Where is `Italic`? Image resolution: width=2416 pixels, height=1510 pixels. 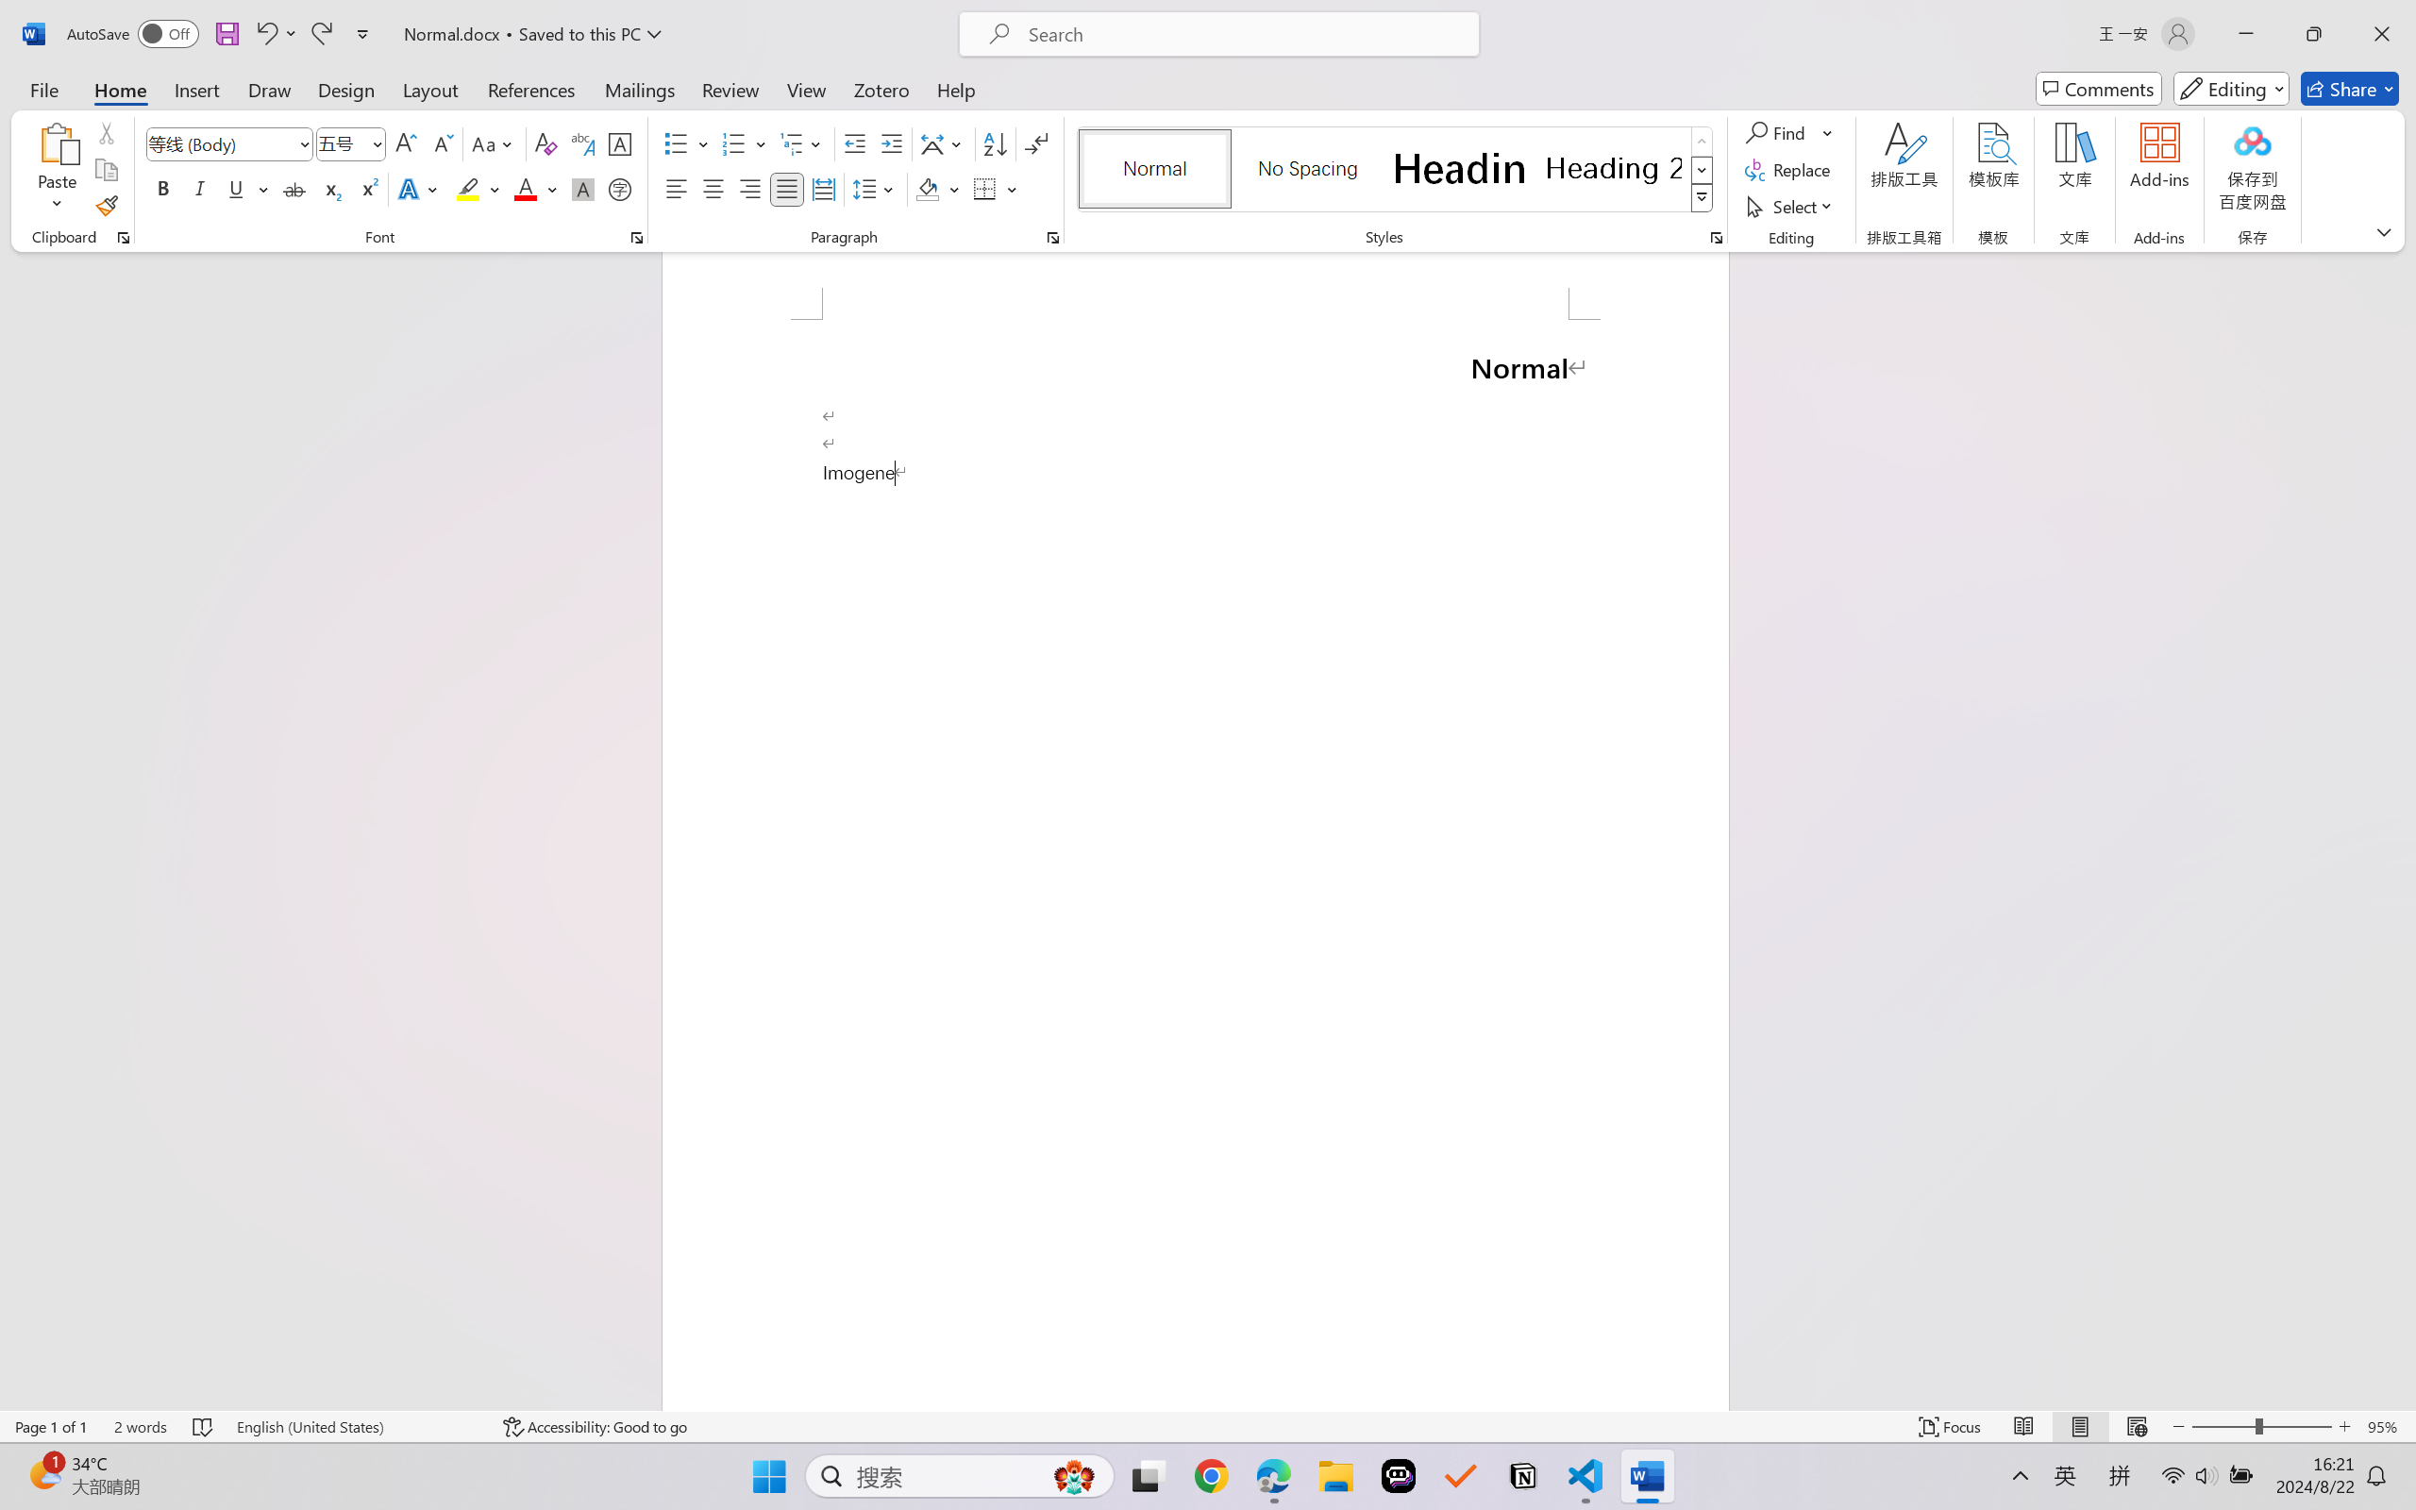
Italic is located at coordinates (200, 189).